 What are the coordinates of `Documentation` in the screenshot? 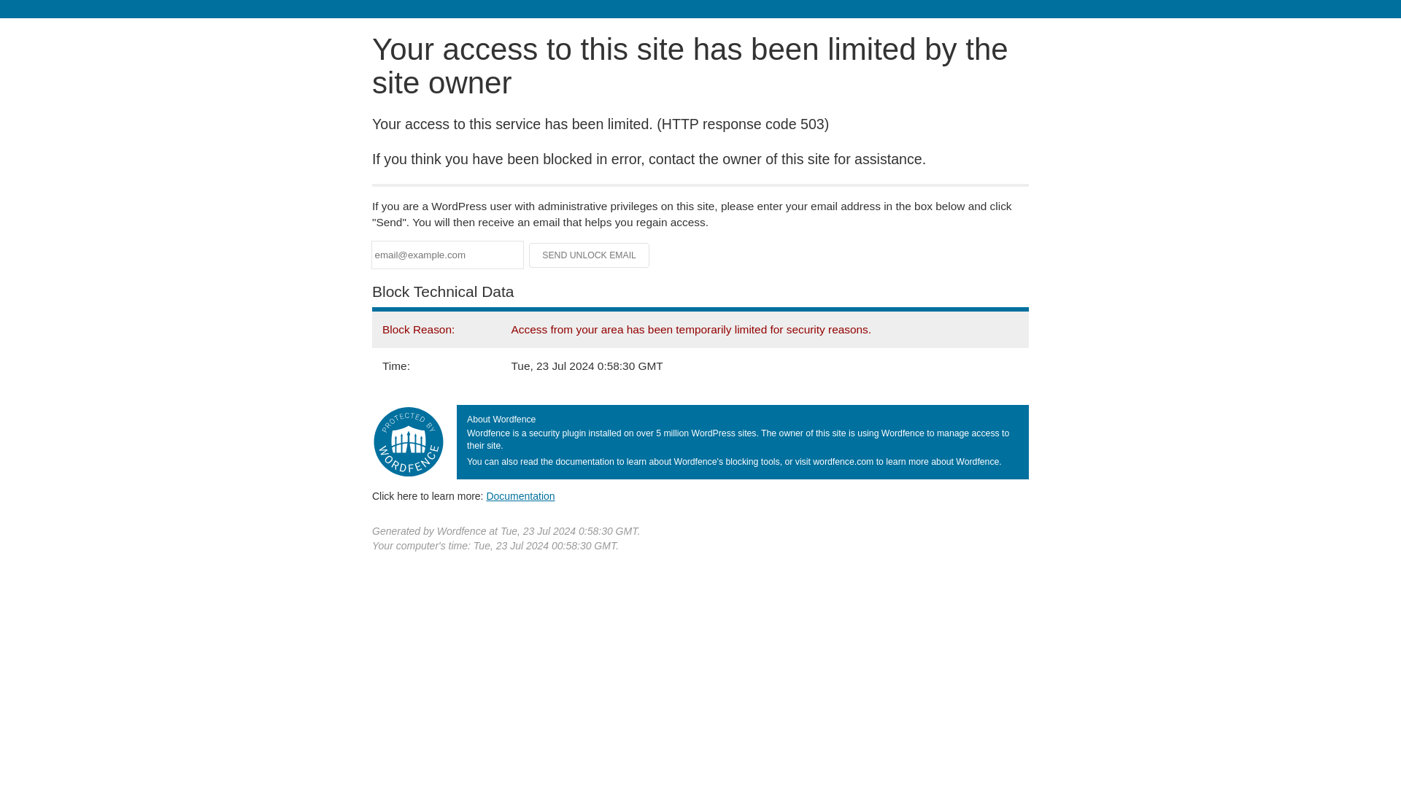 It's located at (520, 495).